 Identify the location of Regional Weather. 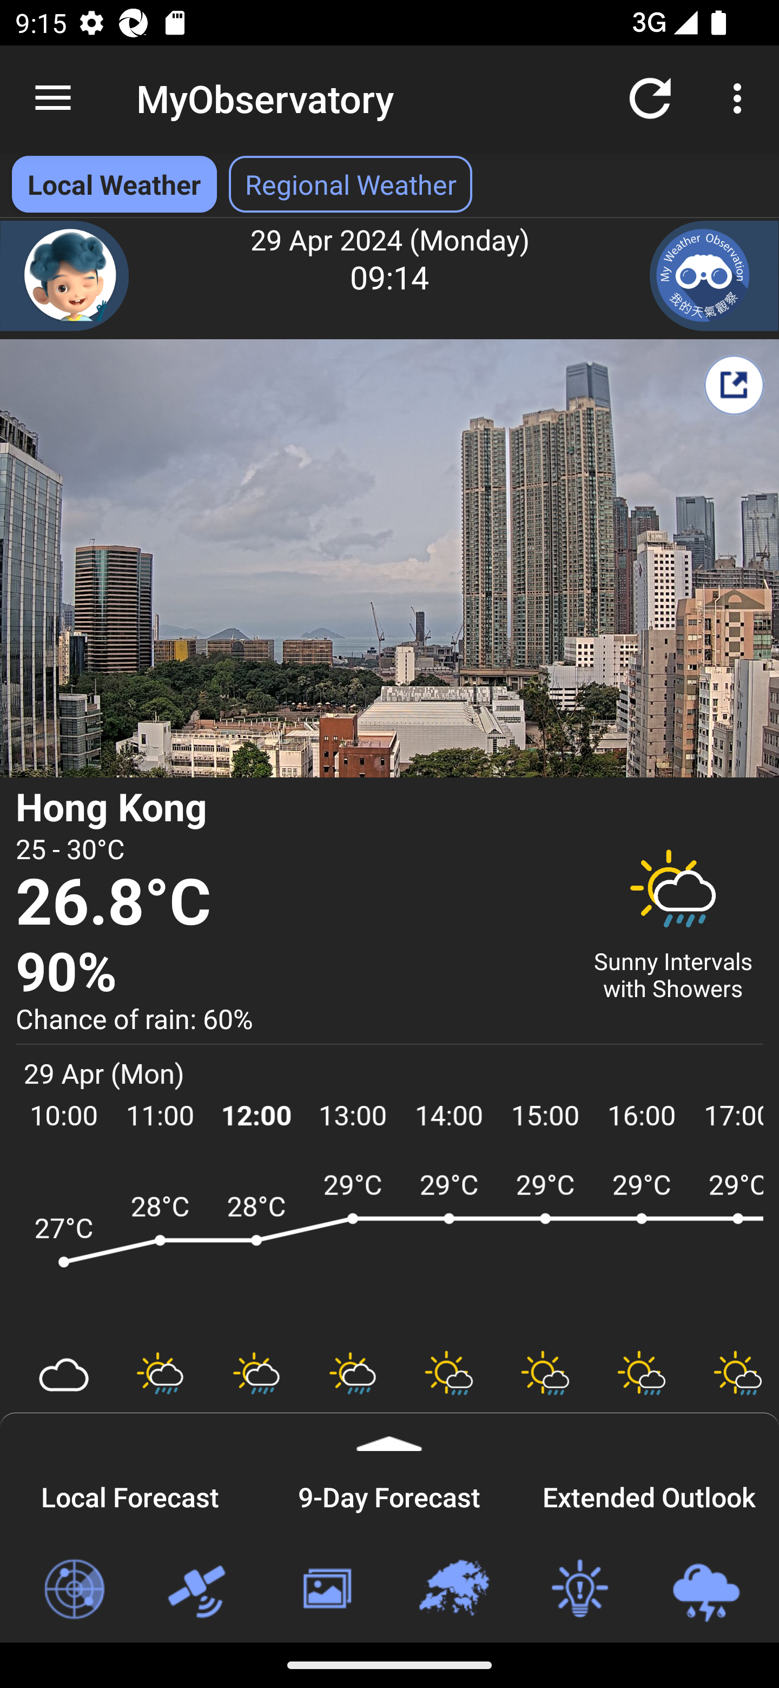
(453, 1590).